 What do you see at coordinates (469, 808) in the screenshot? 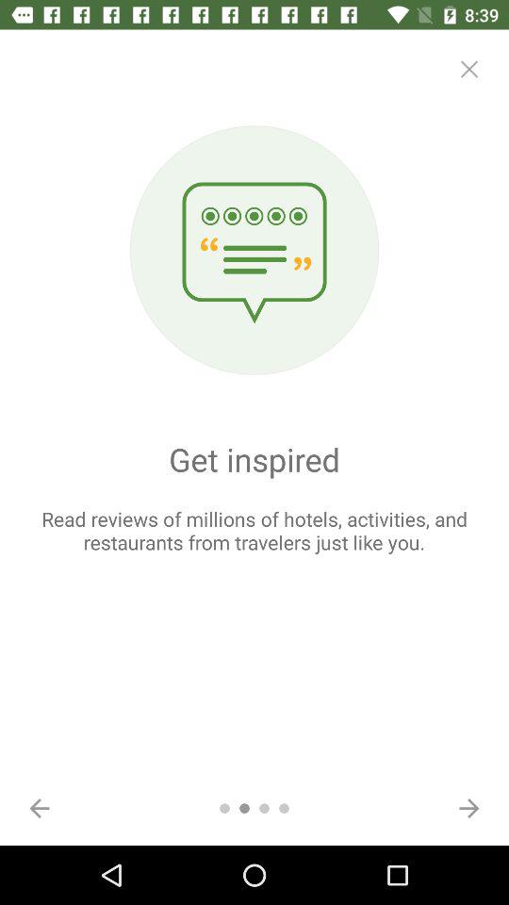
I see `open the icon below the read reviews of` at bounding box center [469, 808].